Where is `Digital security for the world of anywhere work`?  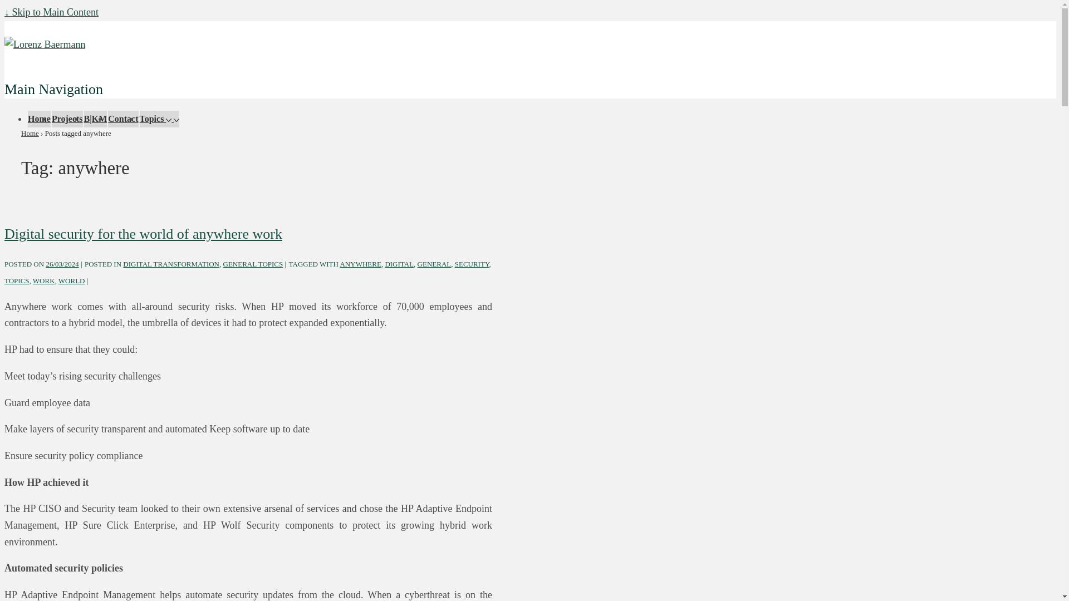
Digital security for the world of anywhere work is located at coordinates (62, 264).